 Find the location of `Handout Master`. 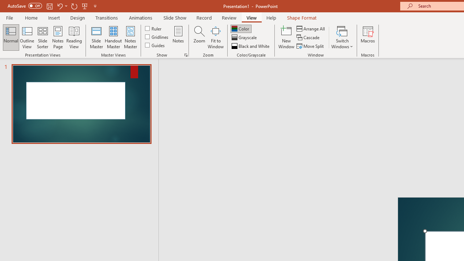

Handout Master is located at coordinates (113, 37).